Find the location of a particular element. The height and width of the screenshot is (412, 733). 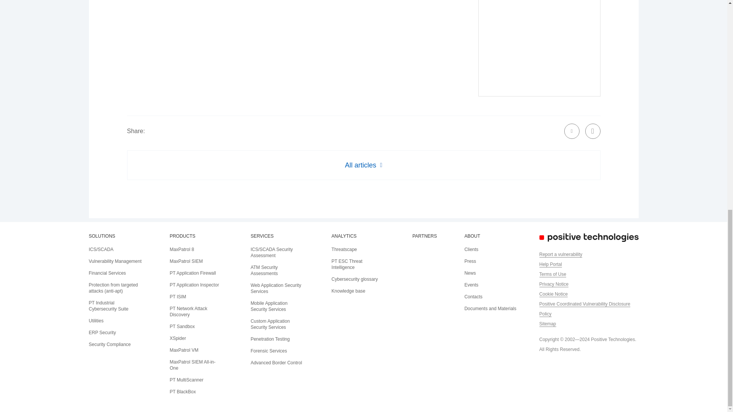

PT ISIM is located at coordinates (178, 297).